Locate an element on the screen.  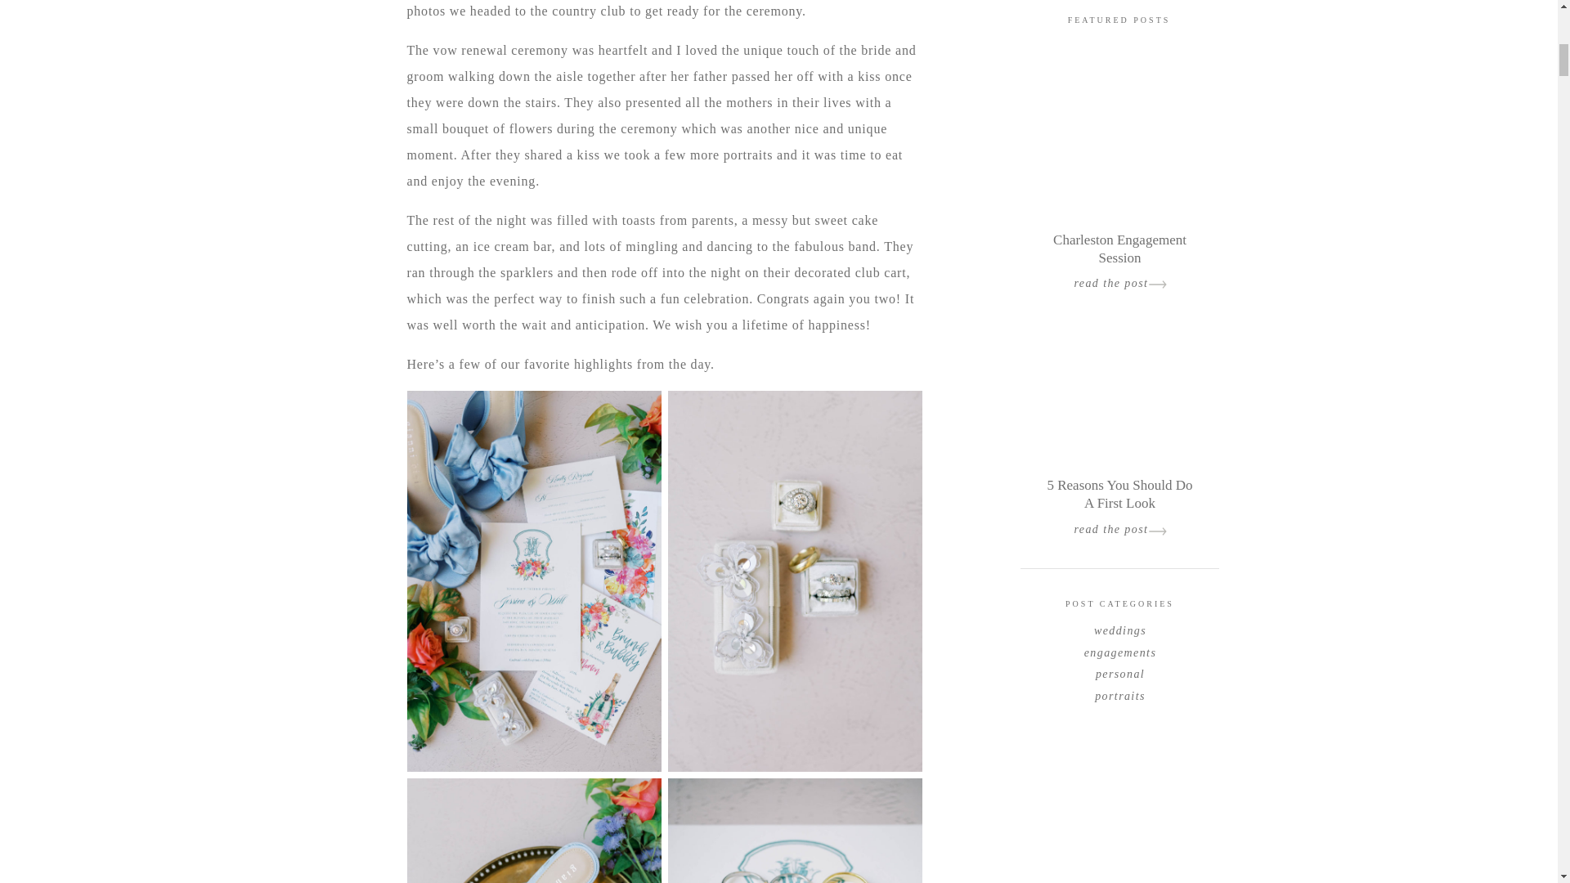
read the post is located at coordinates (1119, 283).